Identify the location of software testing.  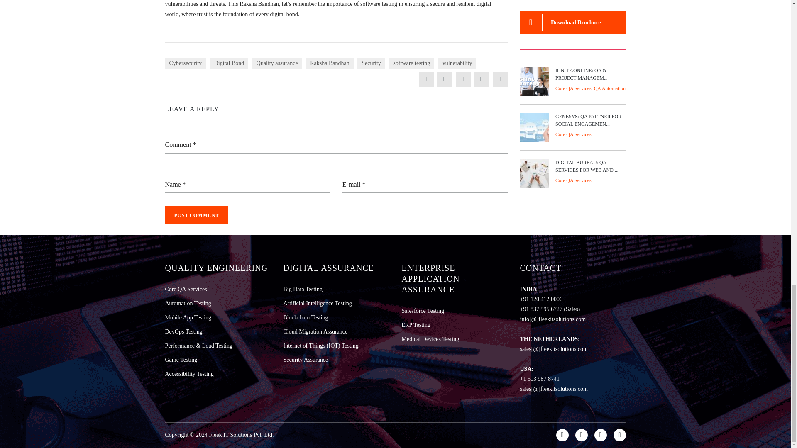
(411, 63).